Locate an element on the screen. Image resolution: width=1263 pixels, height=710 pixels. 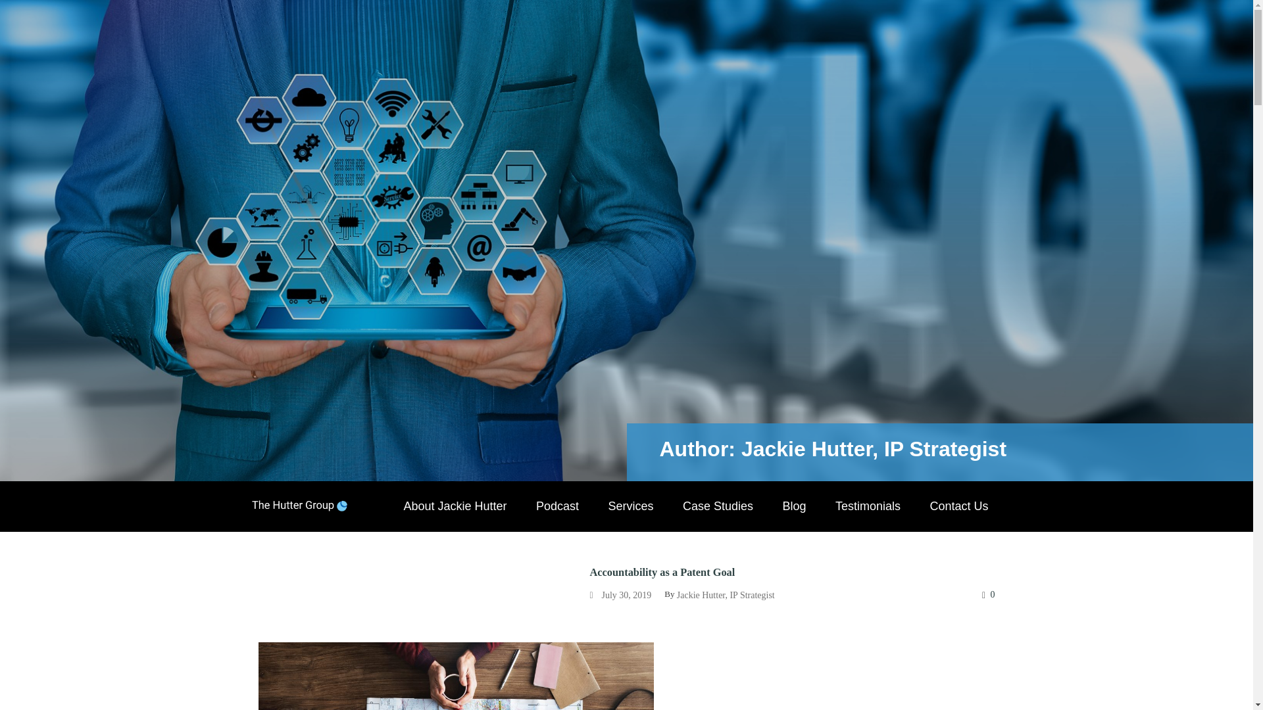
July 30, 2019 is located at coordinates (626, 595).